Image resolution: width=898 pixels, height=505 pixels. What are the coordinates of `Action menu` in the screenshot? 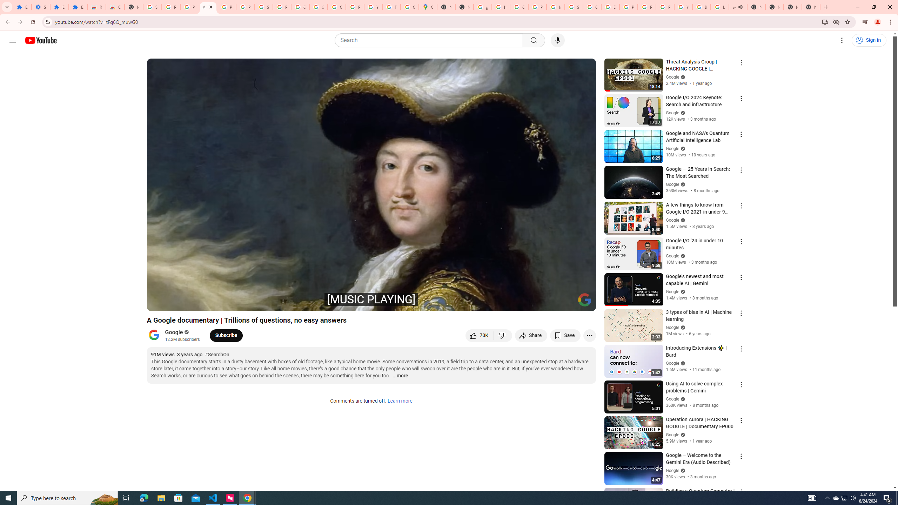 It's located at (741, 492).